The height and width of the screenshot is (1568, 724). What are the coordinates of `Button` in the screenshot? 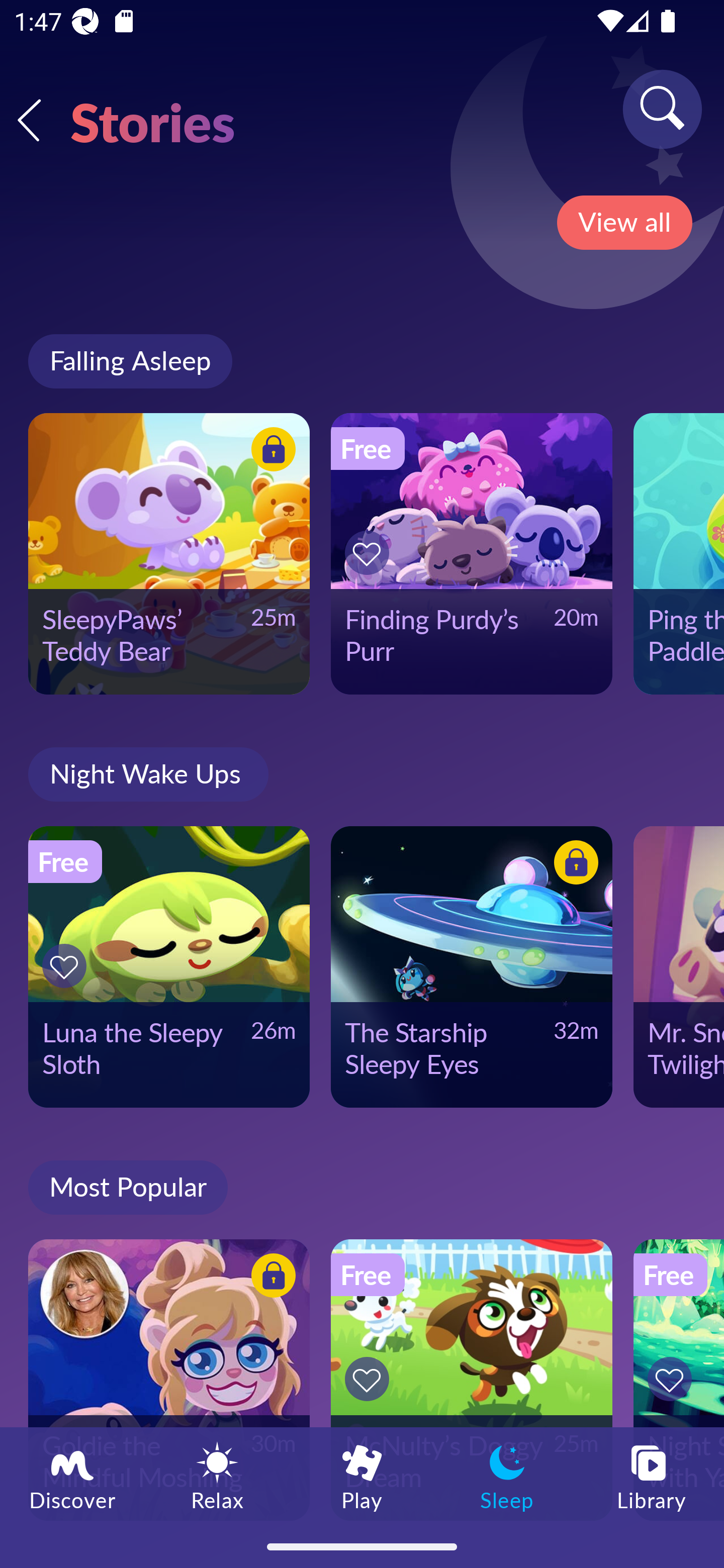 It's located at (270, 1278).